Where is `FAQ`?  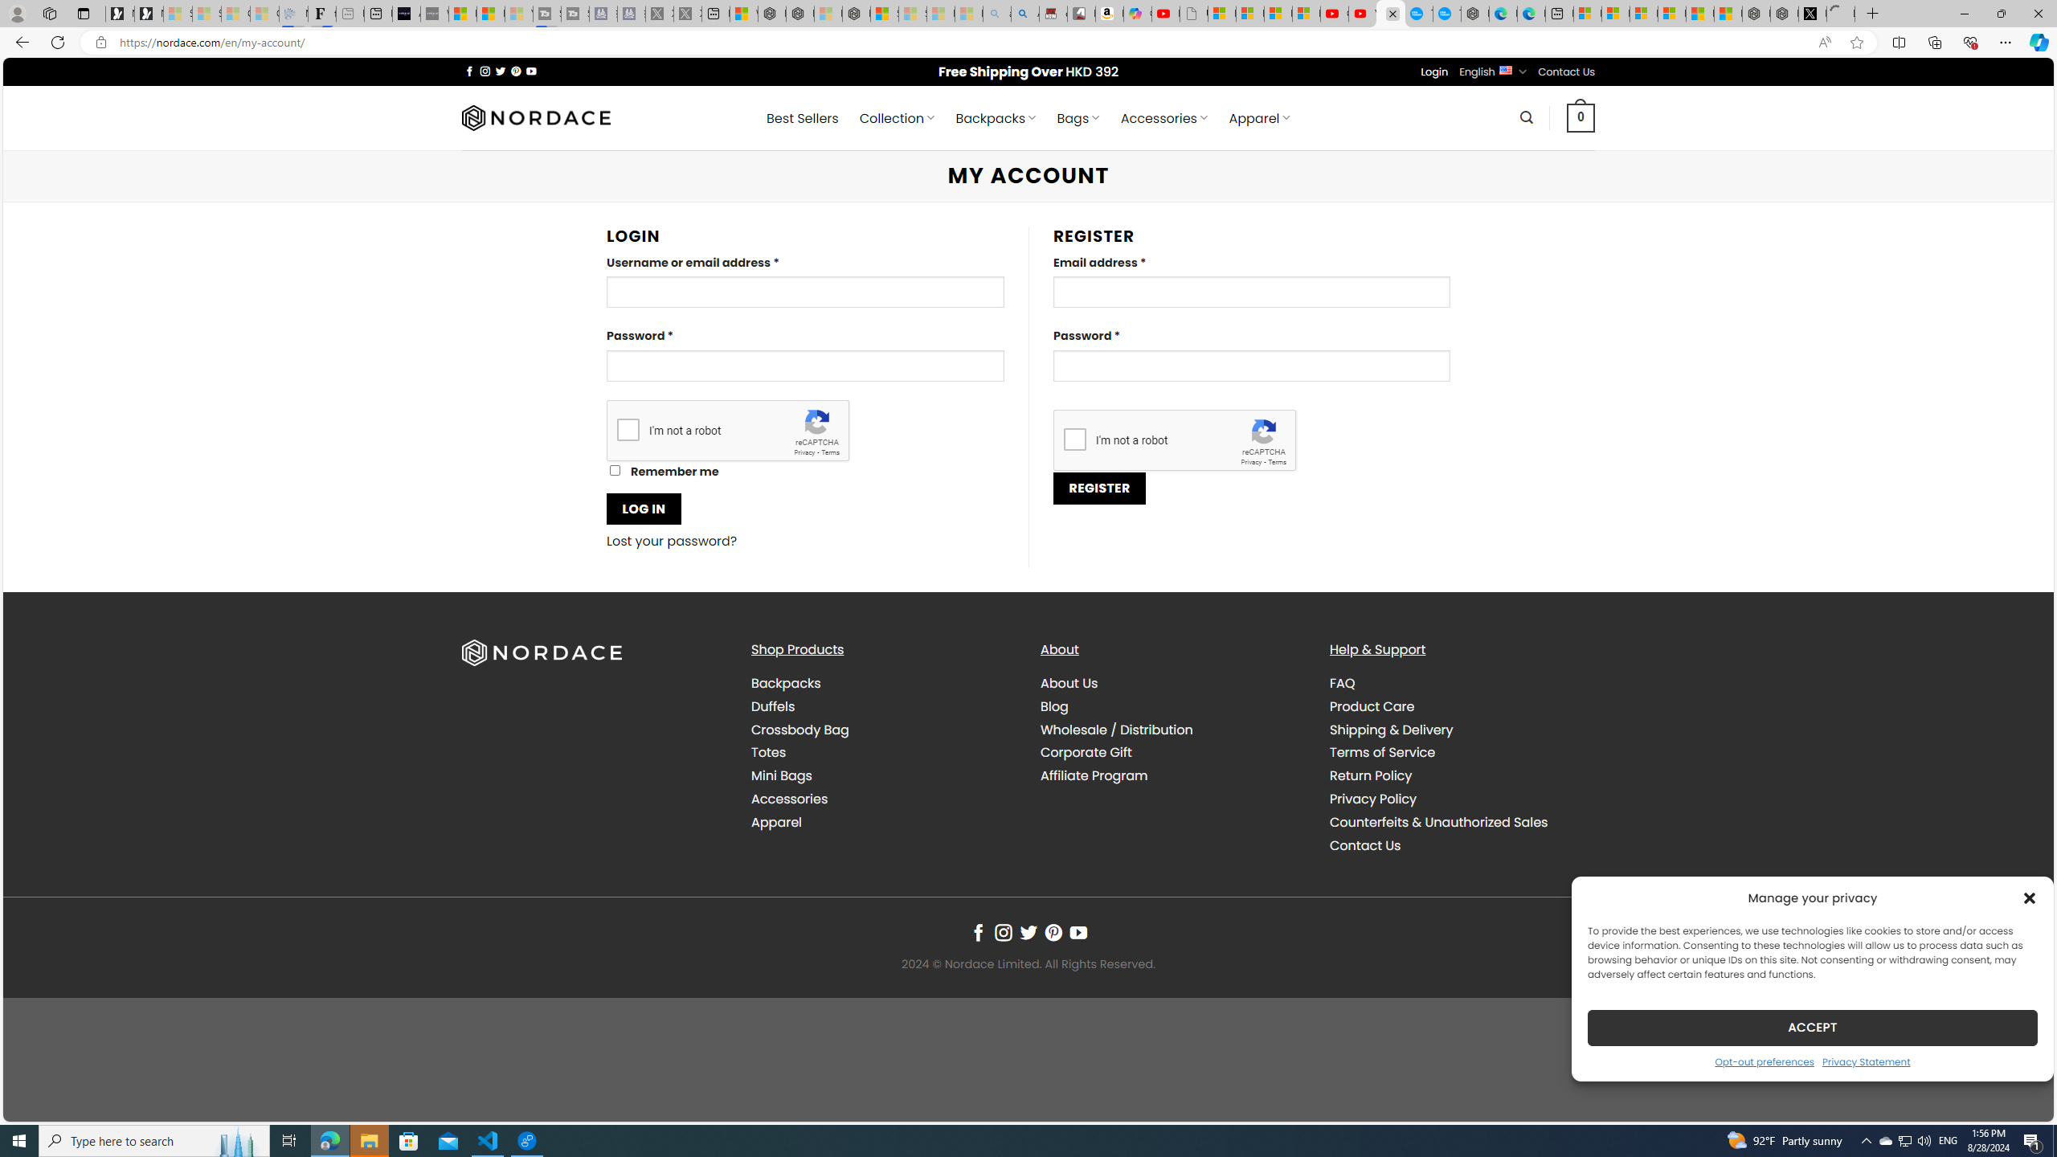
FAQ is located at coordinates (1342, 683).